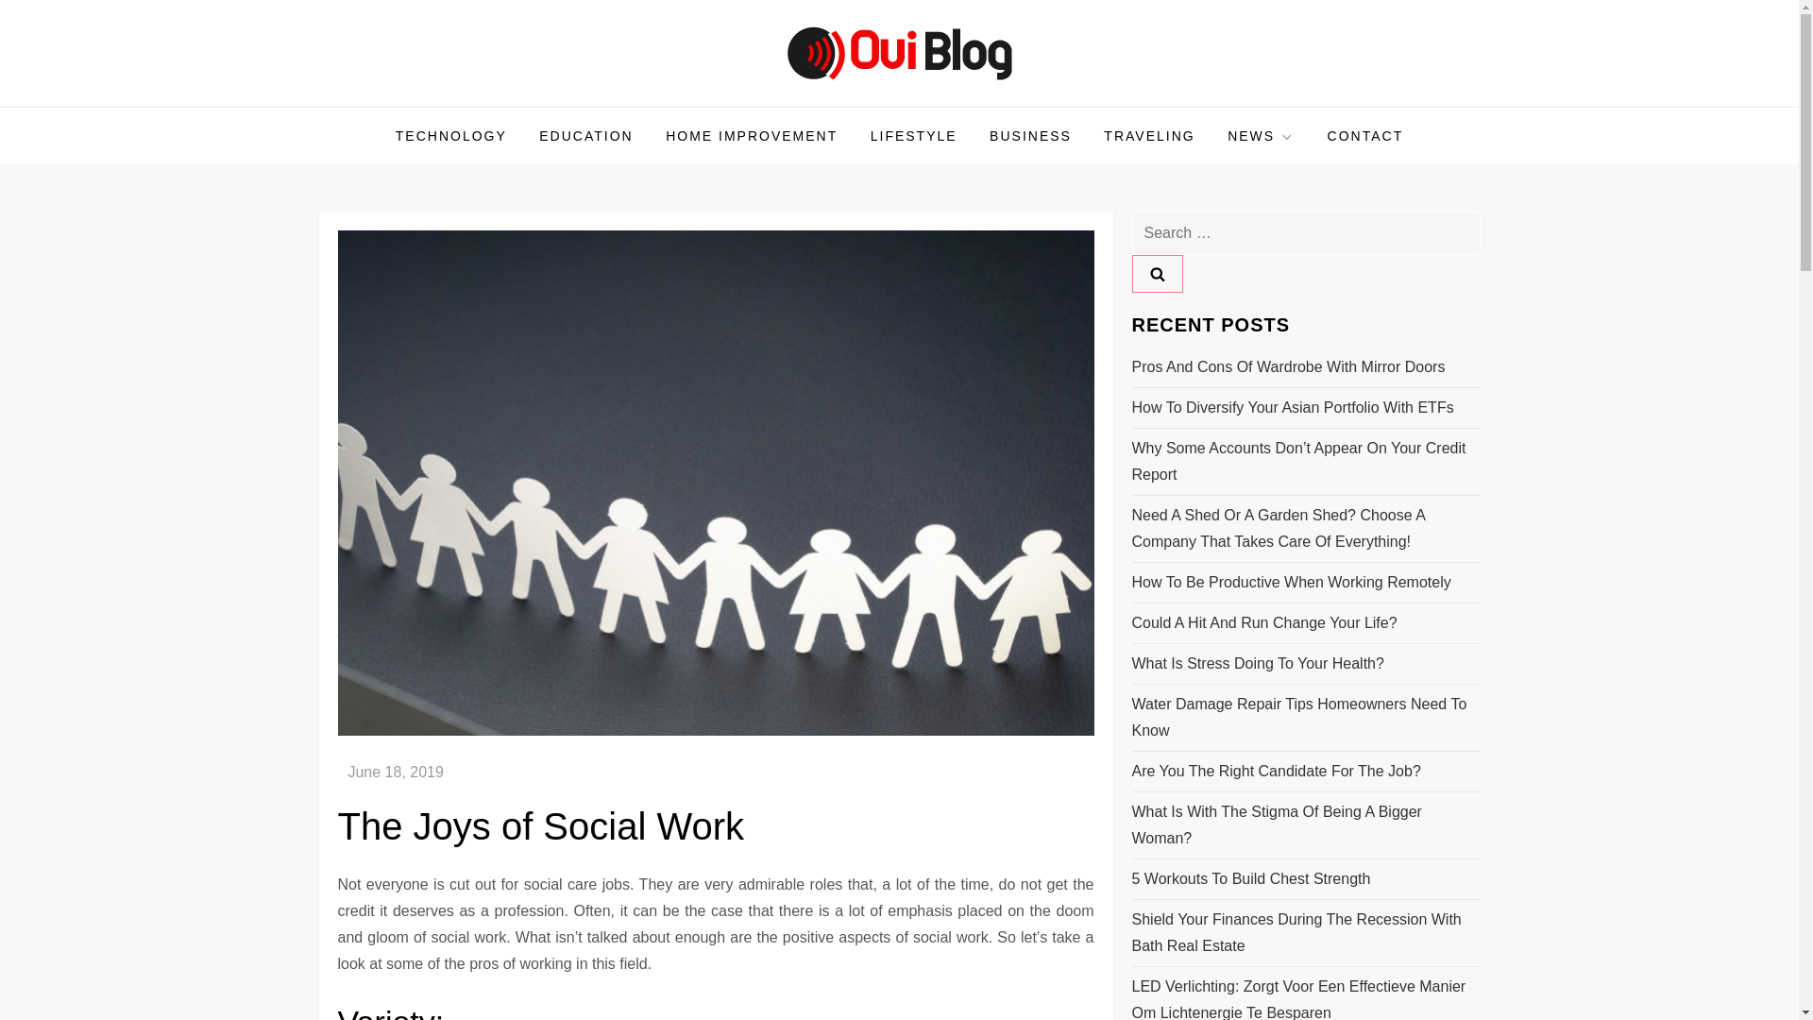  I want to click on How To Be Productive When Working Remotely, so click(1291, 582).